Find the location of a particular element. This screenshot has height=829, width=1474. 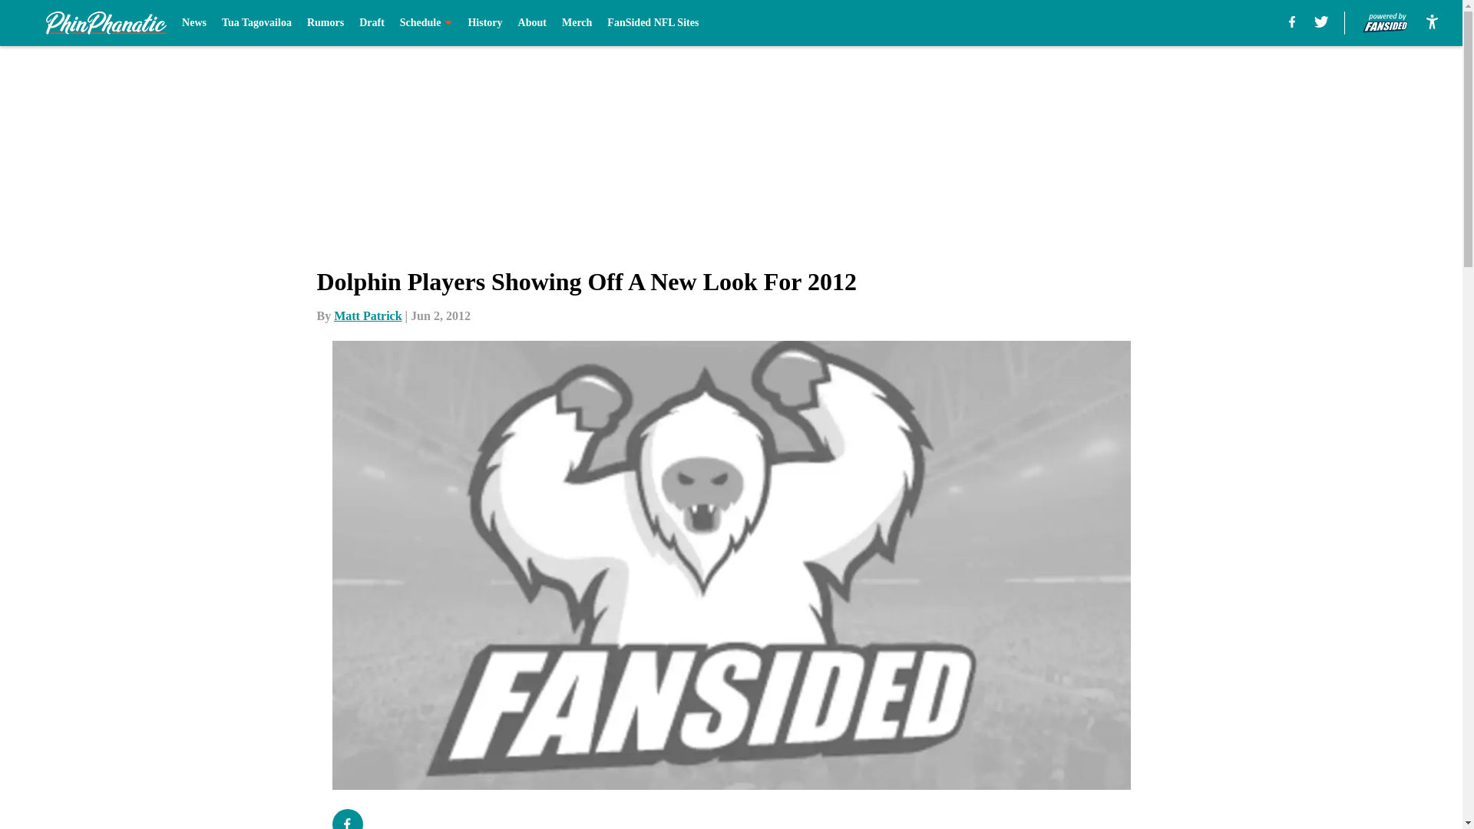

Matt Patrick is located at coordinates (367, 315).